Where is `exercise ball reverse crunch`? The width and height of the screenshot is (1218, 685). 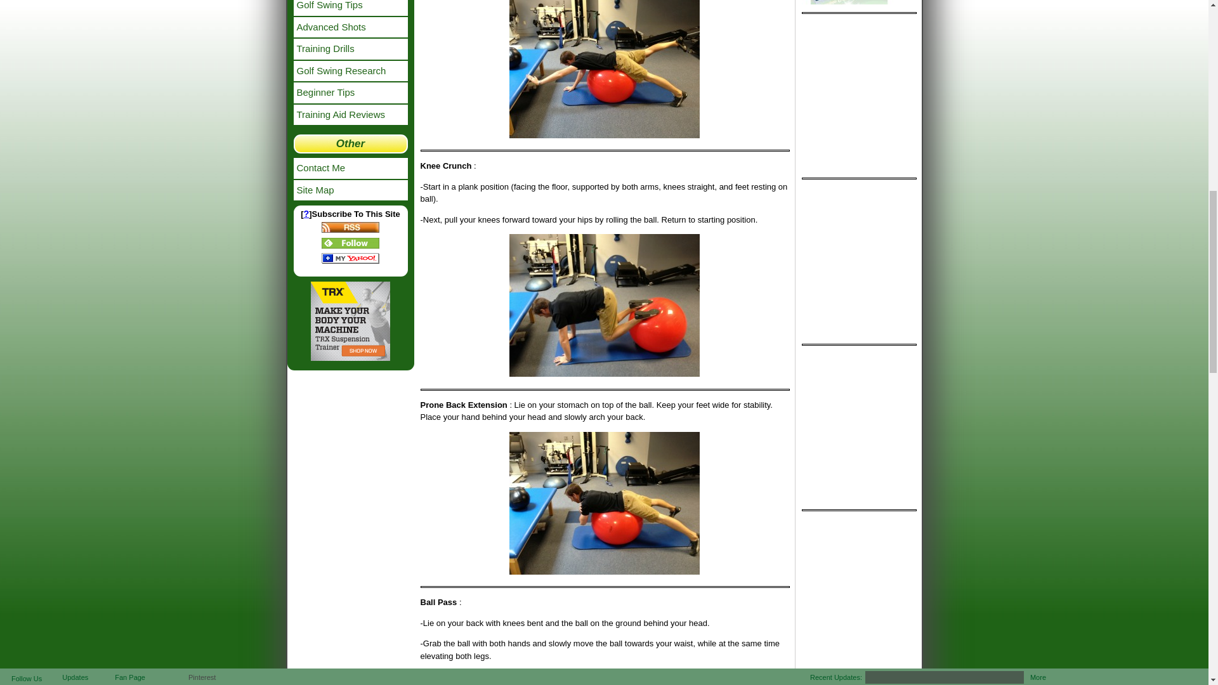
exercise ball reverse crunch is located at coordinates (604, 306).